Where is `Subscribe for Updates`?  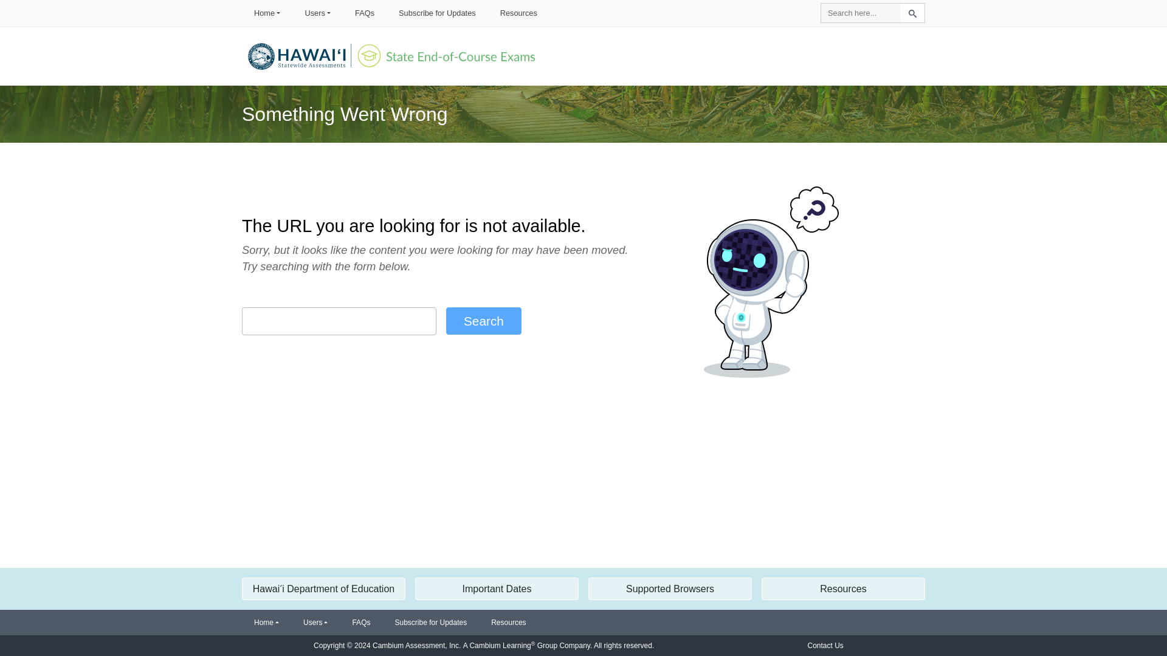
Subscribe for Updates is located at coordinates (430, 622).